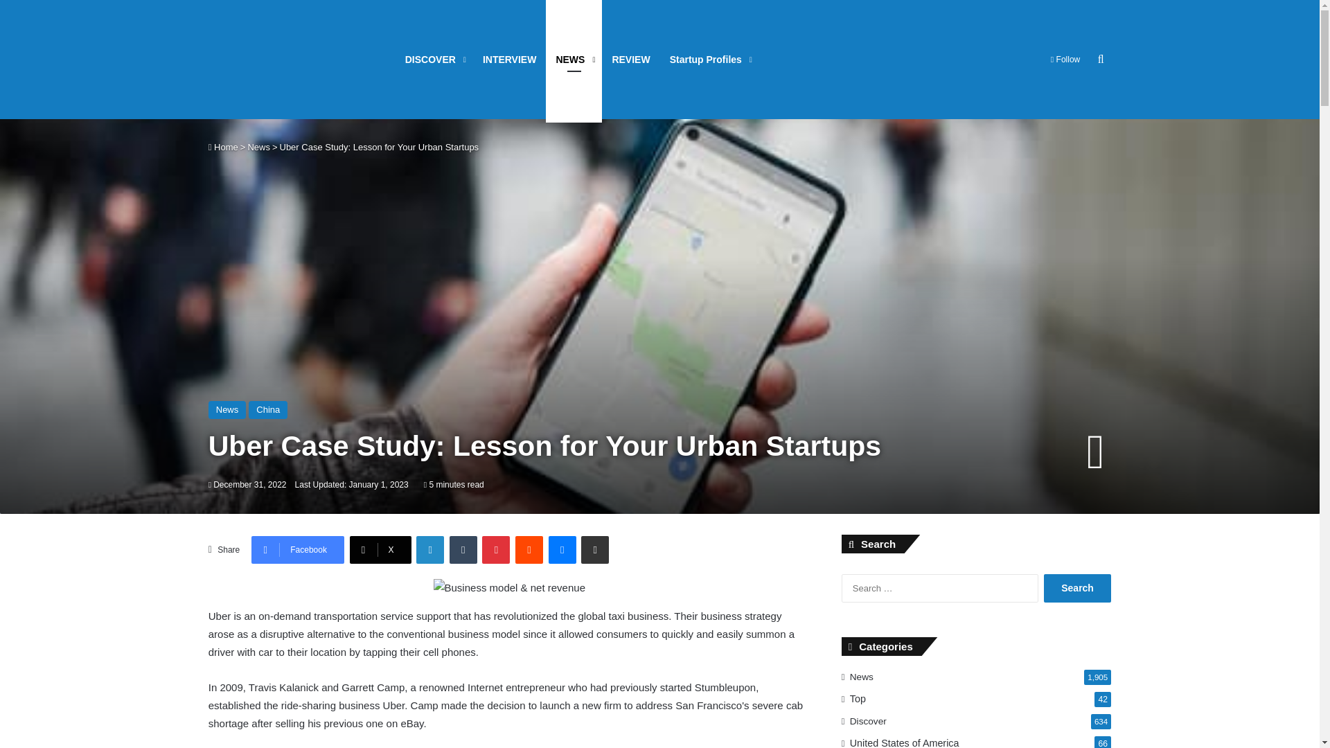  Describe the element at coordinates (1077, 589) in the screenshot. I see `Search` at that location.